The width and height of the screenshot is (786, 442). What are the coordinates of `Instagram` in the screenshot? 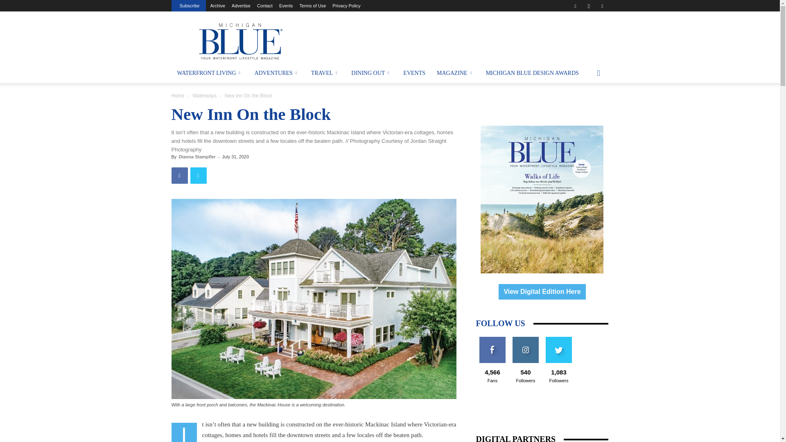 It's located at (589, 6).